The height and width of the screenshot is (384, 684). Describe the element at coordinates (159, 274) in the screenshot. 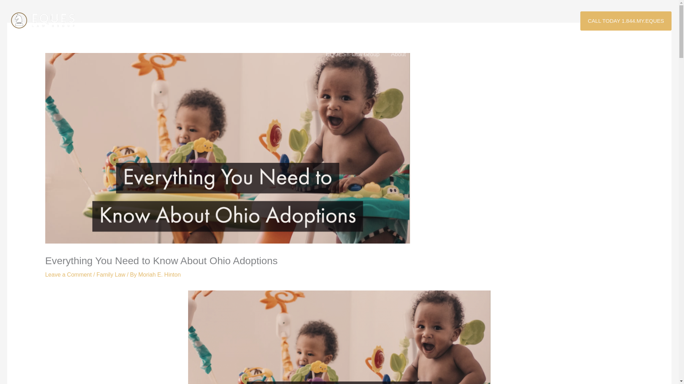

I see `View all posts by Moriah E. Hinton` at that location.